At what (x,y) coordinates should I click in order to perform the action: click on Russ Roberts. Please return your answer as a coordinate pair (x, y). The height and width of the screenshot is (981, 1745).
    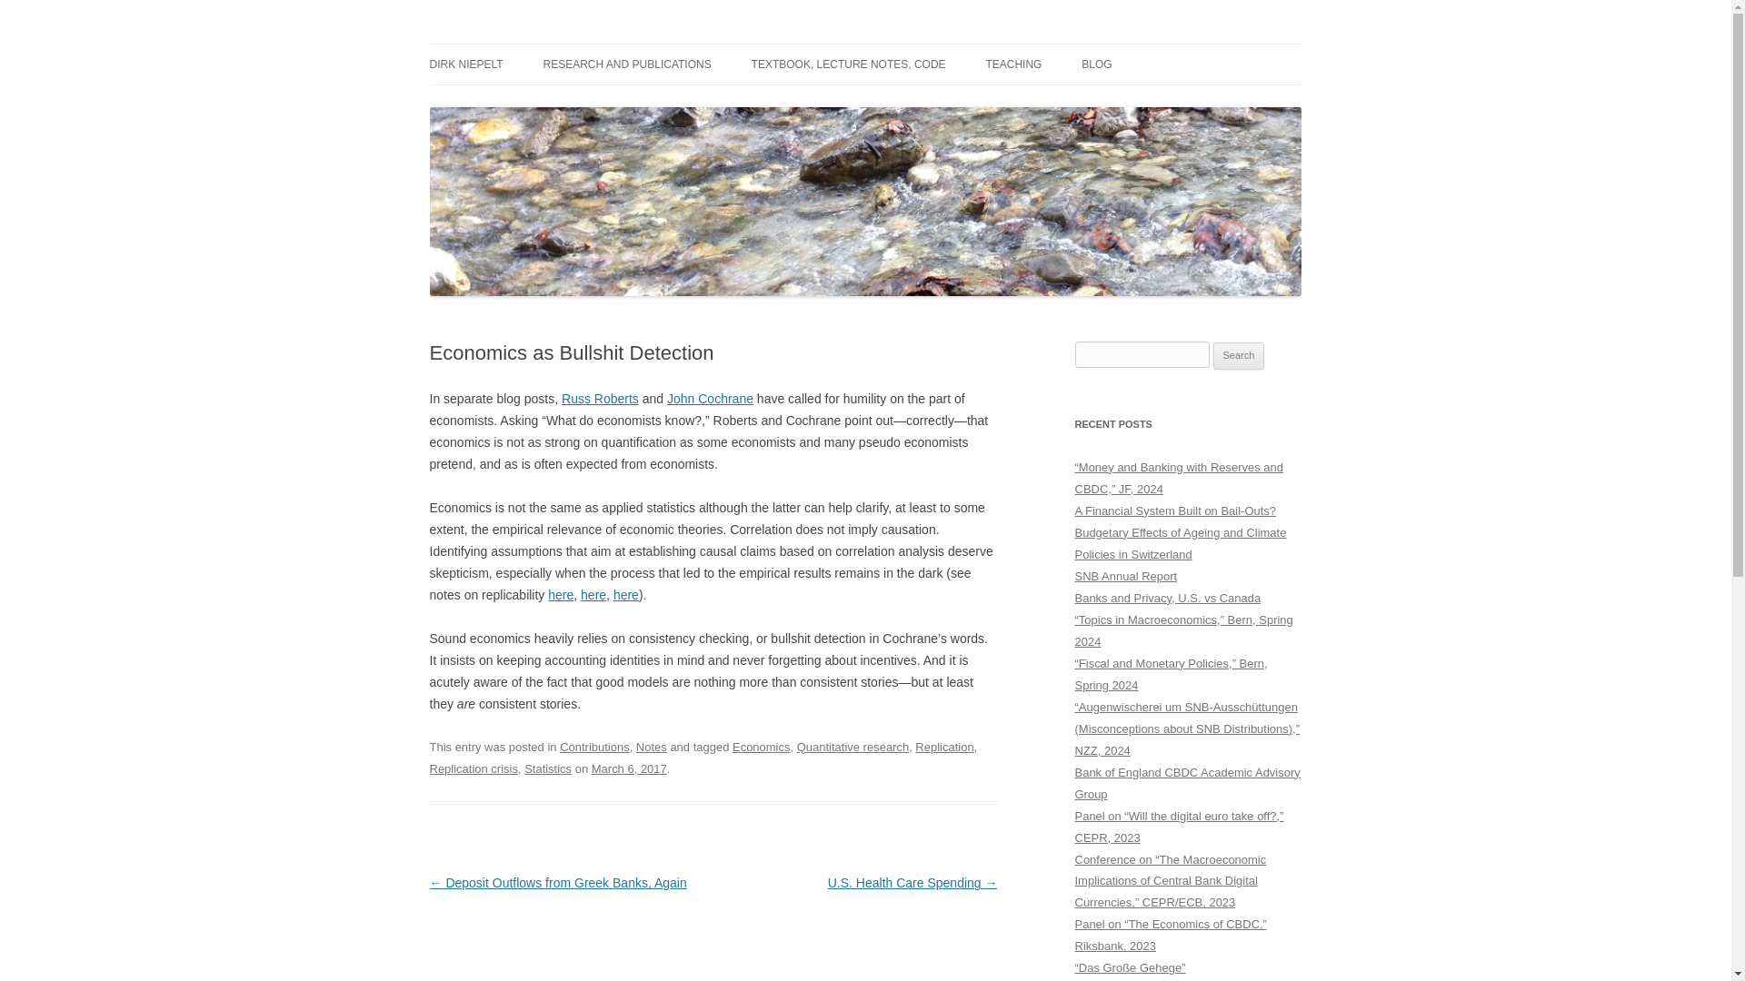
    Looking at the image, I should click on (600, 398).